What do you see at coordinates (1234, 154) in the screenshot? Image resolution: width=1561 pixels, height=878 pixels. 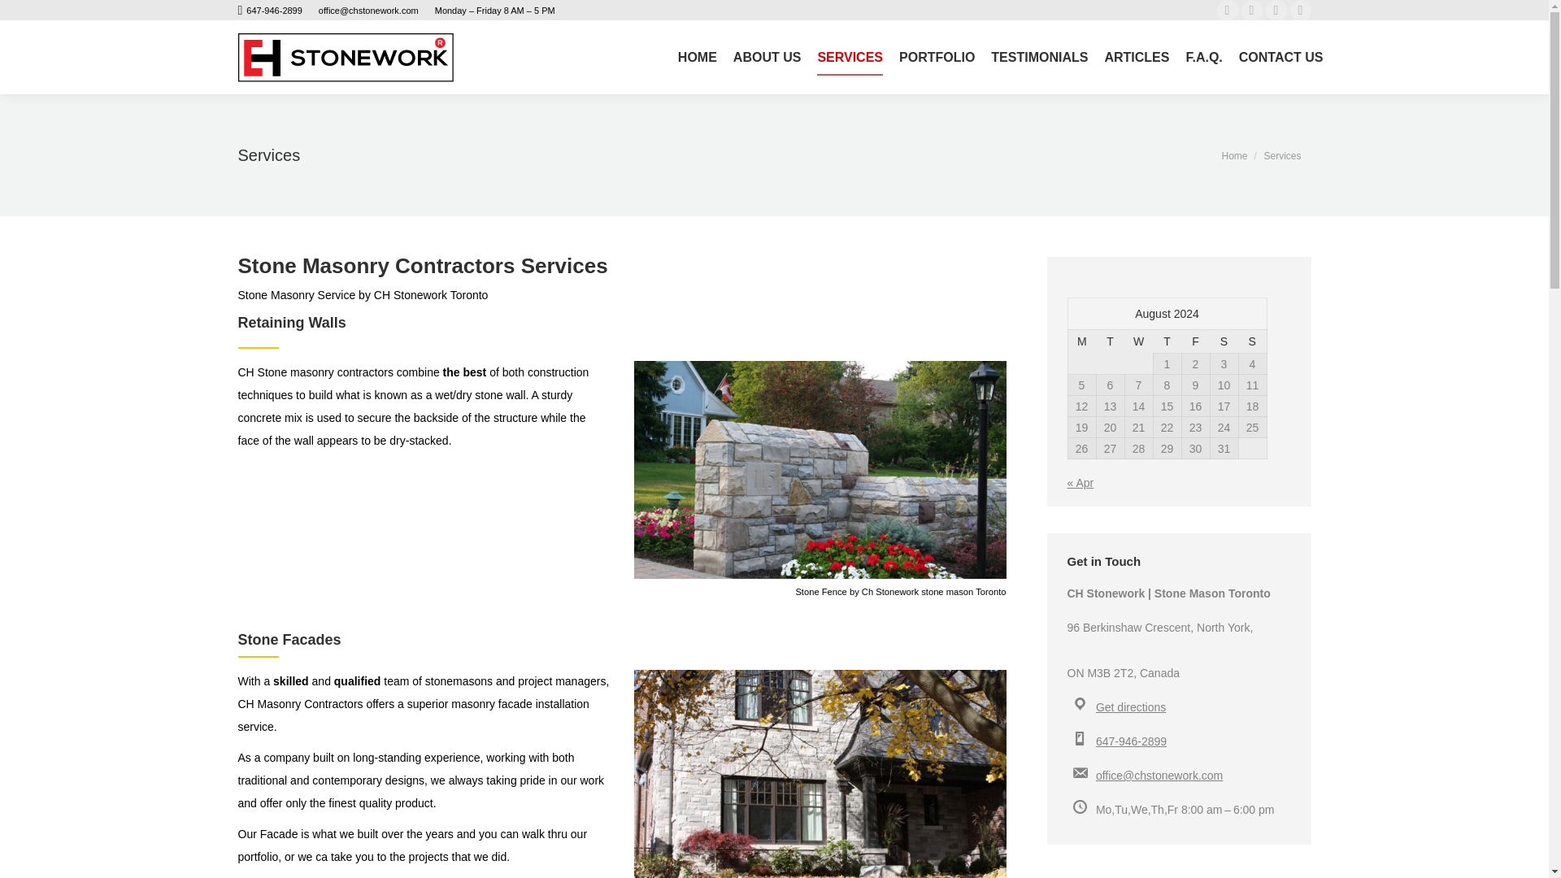 I see `Home` at bounding box center [1234, 154].